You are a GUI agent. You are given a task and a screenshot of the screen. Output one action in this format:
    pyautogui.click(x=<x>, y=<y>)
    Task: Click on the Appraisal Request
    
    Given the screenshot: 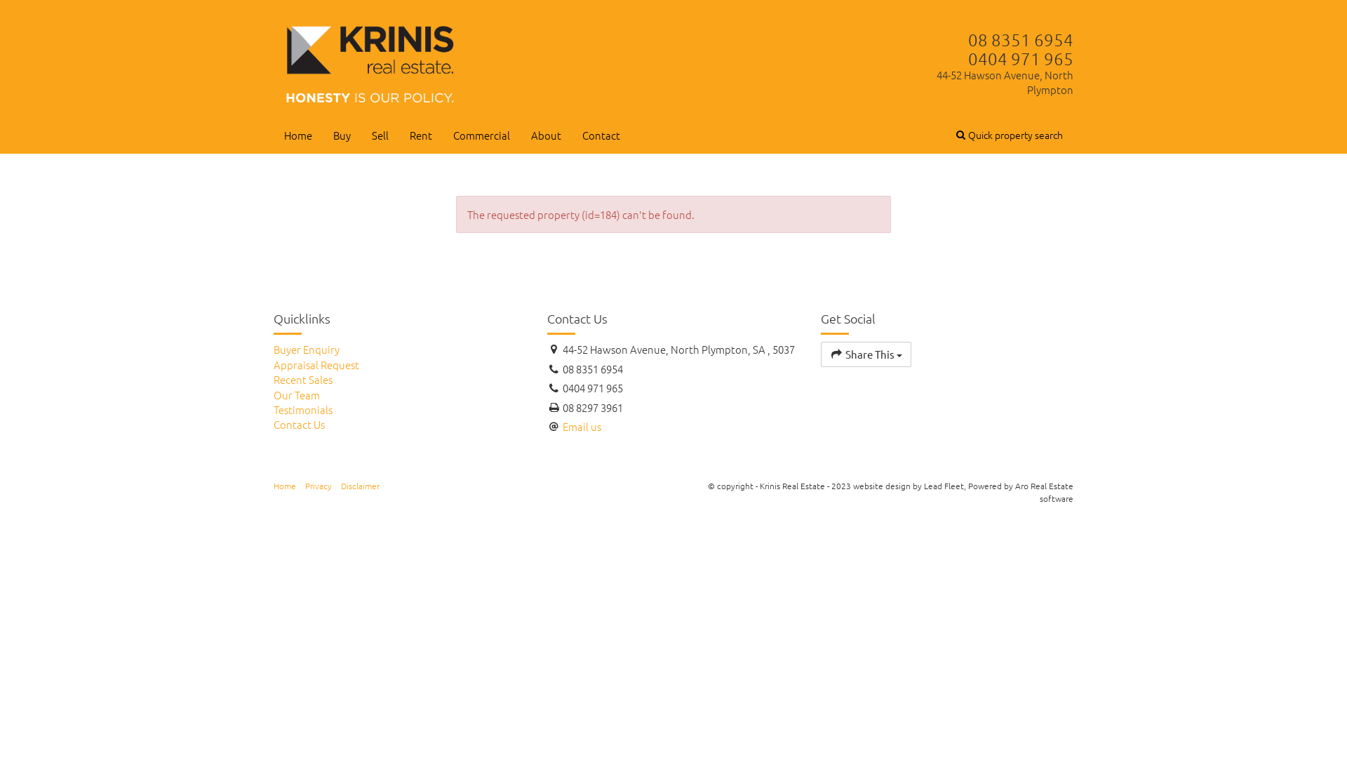 What is the action you would take?
    pyautogui.click(x=400, y=364)
    